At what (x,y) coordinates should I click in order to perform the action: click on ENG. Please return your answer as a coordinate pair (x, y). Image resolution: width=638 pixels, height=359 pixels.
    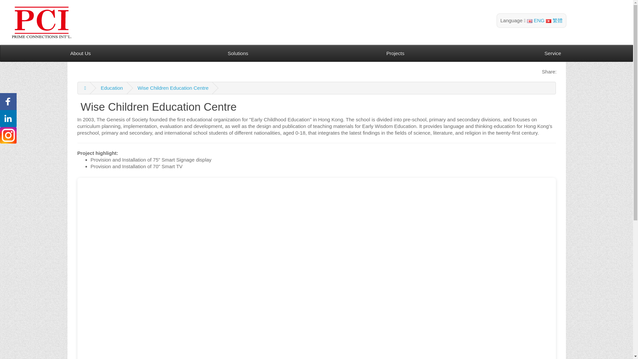
    Looking at the image, I should click on (529, 21).